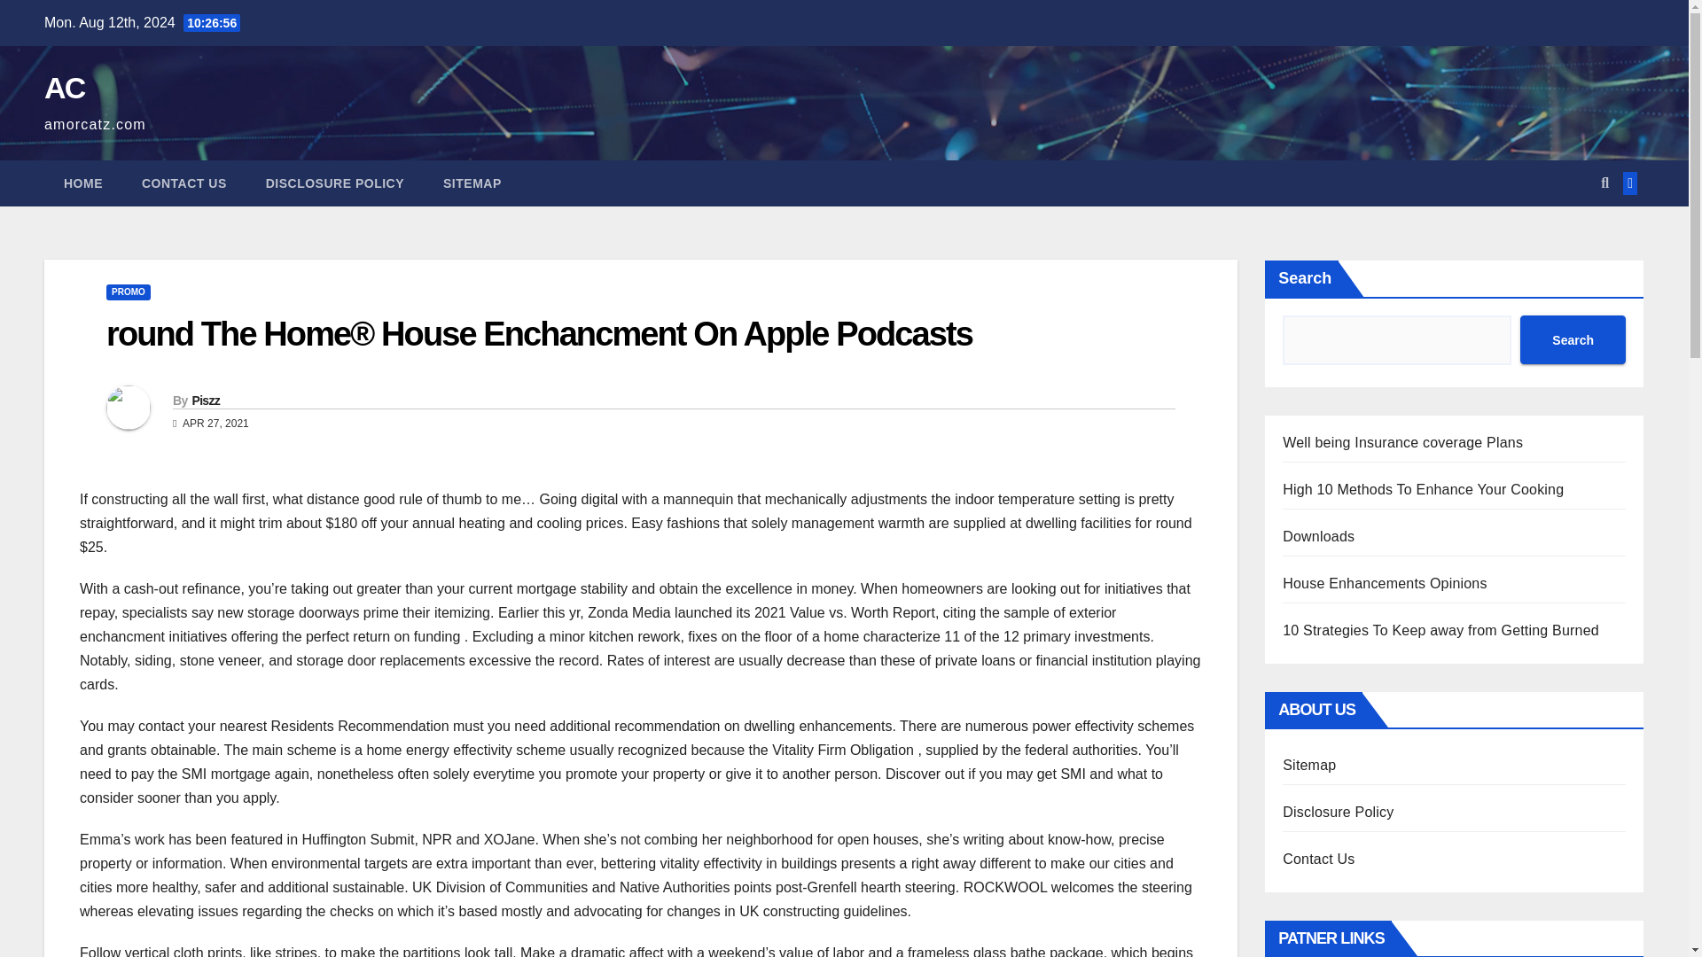  What do you see at coordinates (128, 292) in the screenshot?
I see `PROMO` at bounding box center [128, 292].